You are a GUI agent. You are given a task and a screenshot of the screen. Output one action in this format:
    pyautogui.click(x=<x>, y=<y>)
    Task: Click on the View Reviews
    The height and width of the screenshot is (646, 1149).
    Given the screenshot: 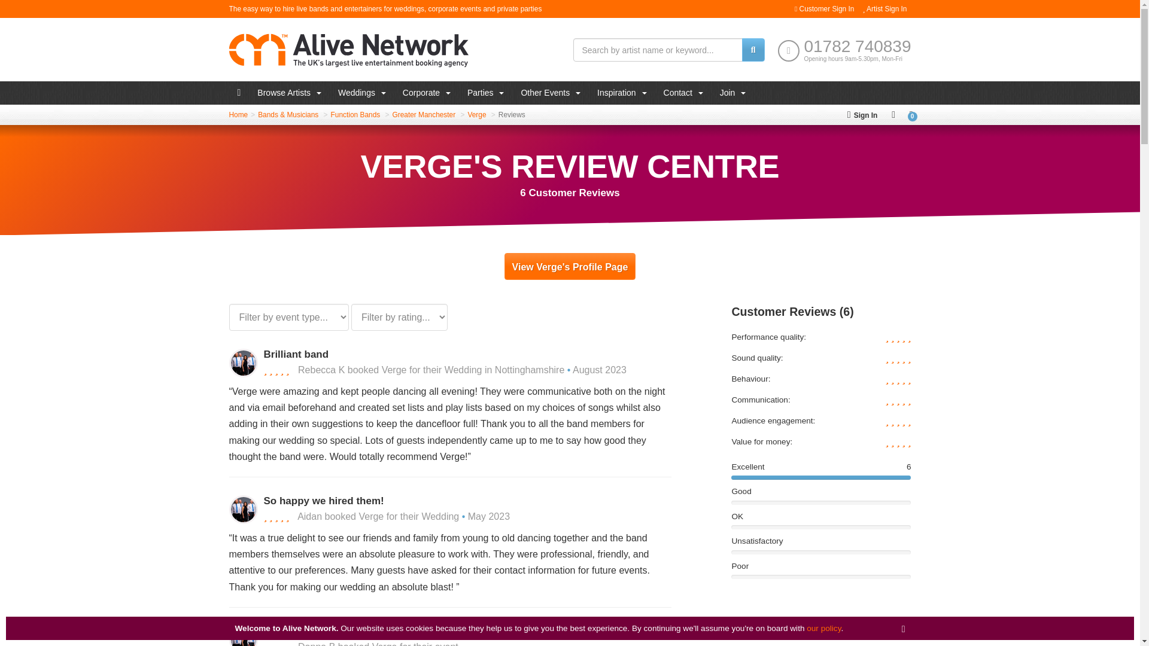 What is the action you would take?
    pyautogui.click(x=512, y=114)
    